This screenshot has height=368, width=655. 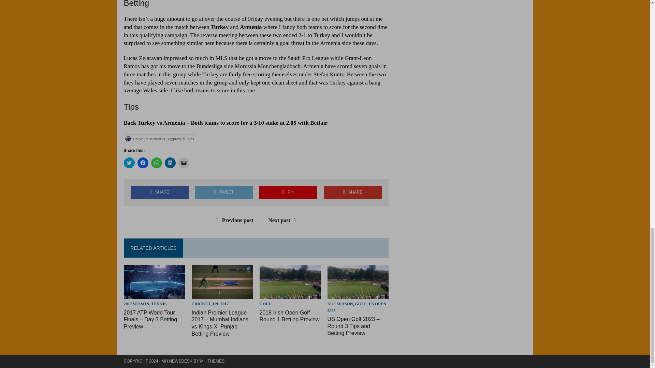 I want to click on Click to share on LinkedIn, so click(x=170, y=163).